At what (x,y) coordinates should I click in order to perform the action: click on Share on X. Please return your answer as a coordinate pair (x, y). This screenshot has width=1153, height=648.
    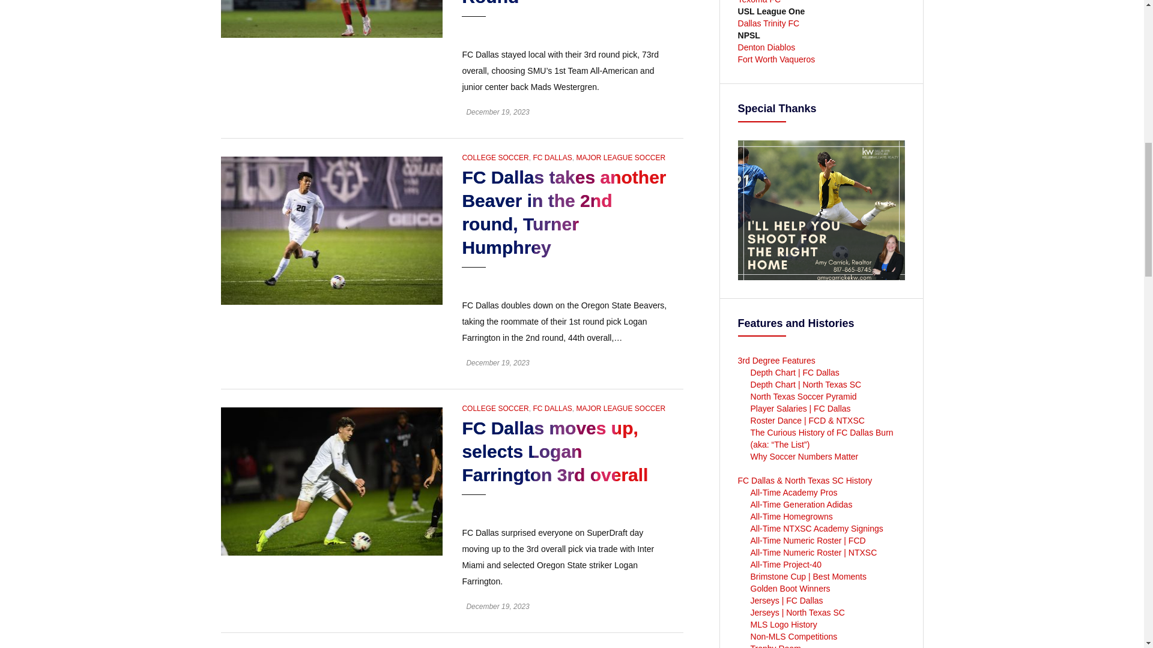
    Looking at the image, I should click on (615, 506).